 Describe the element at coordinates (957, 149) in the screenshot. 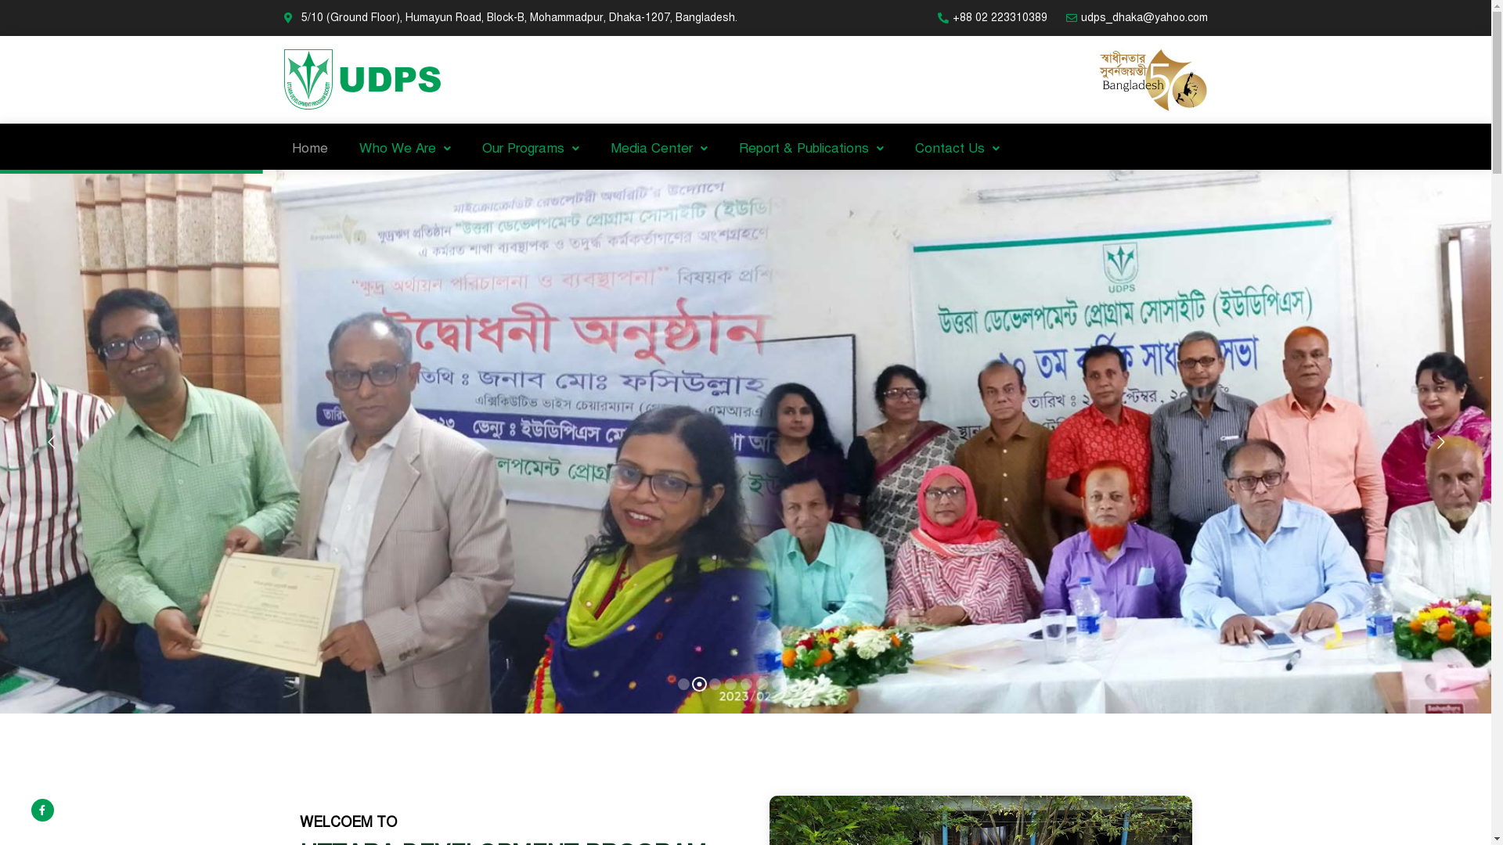

I see `Contact Us` at that location.